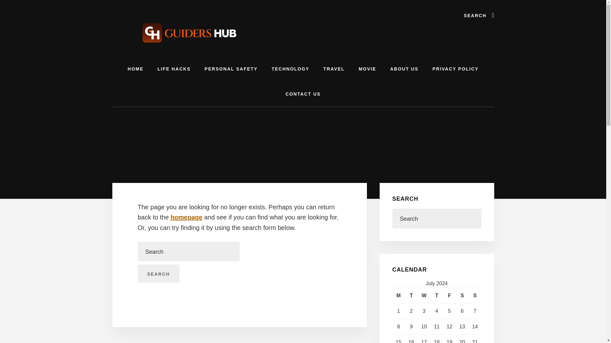 The image size is (611, 343). I want to click on CONTACT US, so click(303, 94).